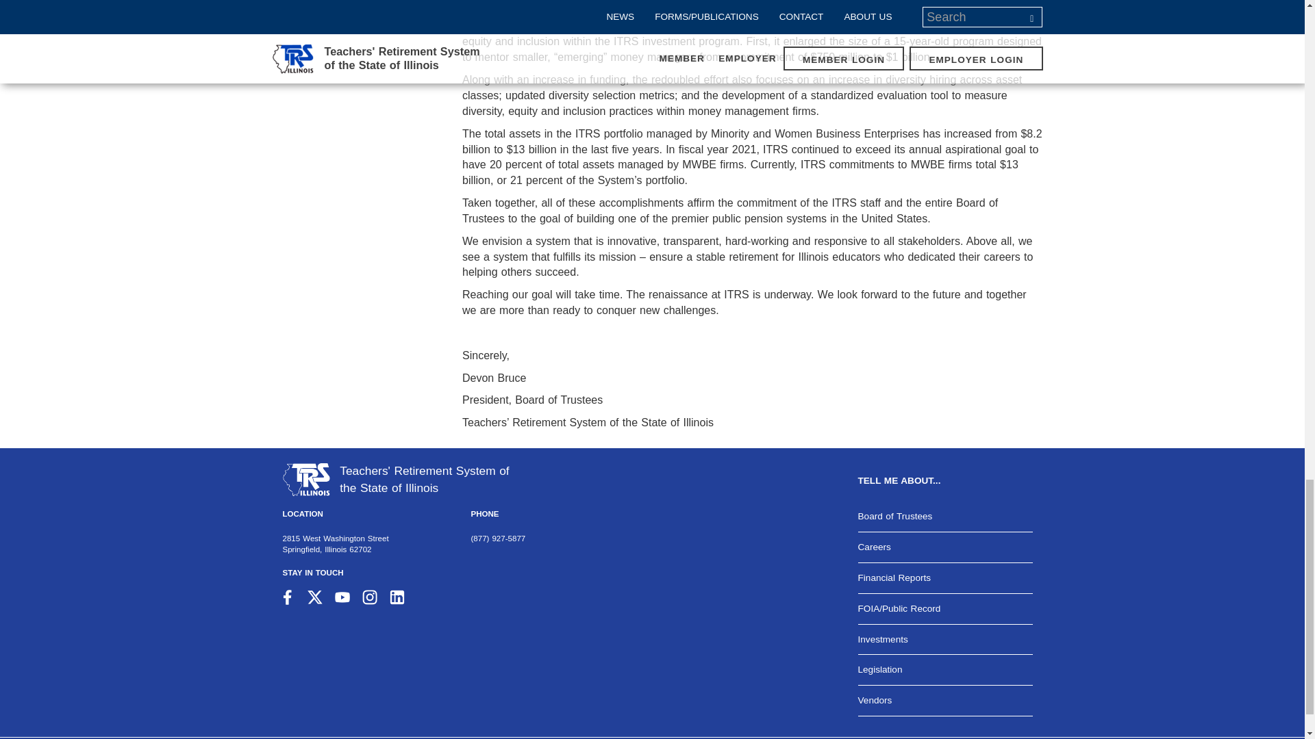 The image size is (1315, 739). I want to click on Investments, so click(944, 639).